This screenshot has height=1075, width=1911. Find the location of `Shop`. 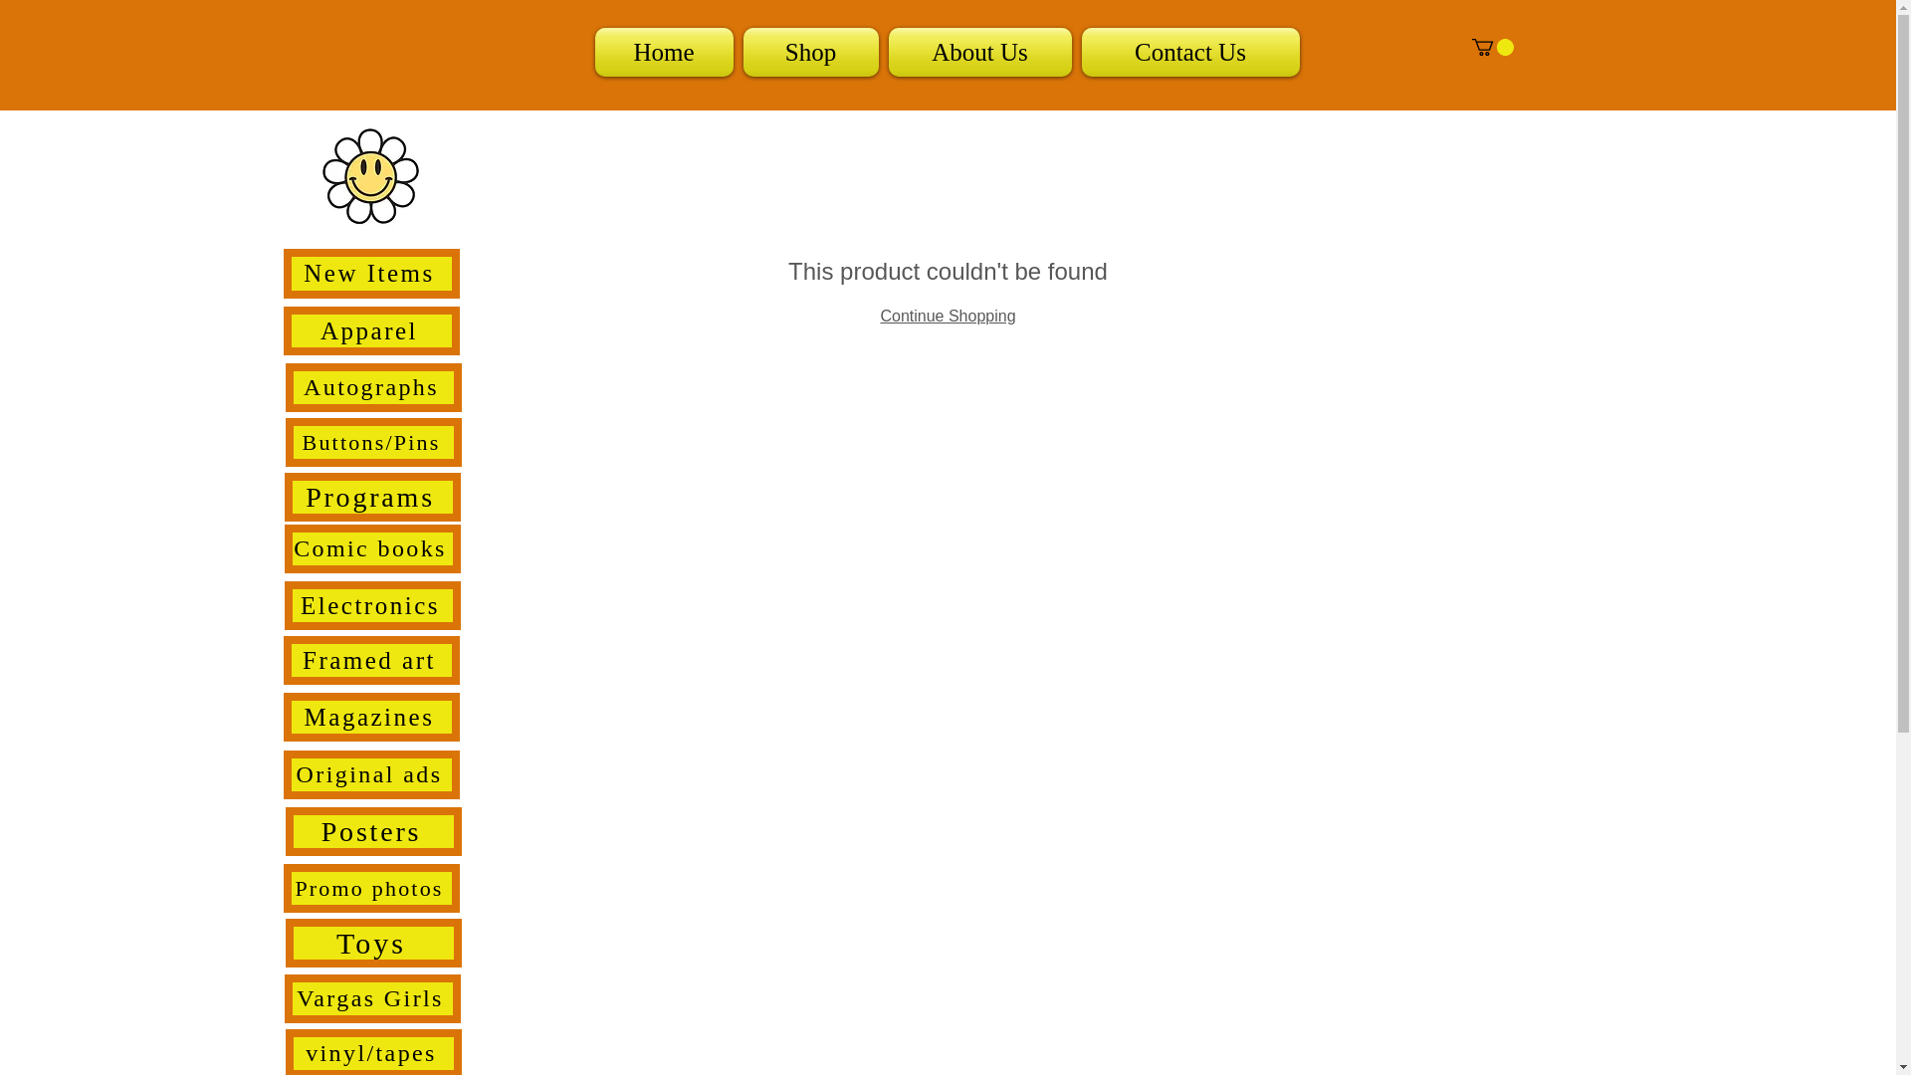

Shop is located at coordinates (810, 52).